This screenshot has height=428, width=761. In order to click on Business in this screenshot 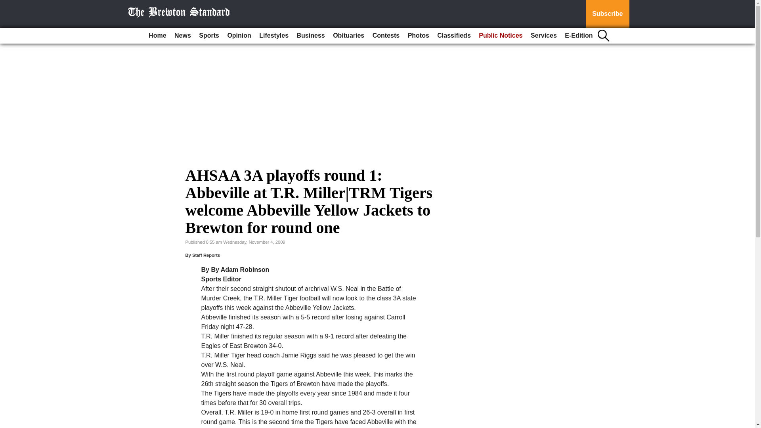, I will do `click(311, 36)`.